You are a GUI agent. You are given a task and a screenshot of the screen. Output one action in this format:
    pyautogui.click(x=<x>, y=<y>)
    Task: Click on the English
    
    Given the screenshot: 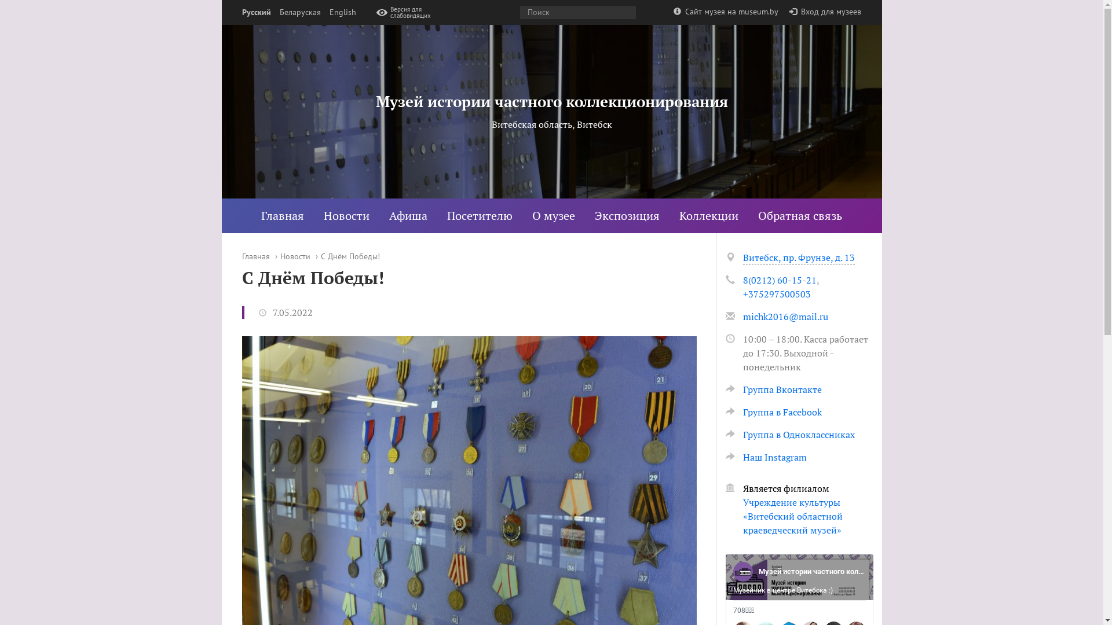 What is the action you would take?
    pyautogui.click(x=342, y=13)
    